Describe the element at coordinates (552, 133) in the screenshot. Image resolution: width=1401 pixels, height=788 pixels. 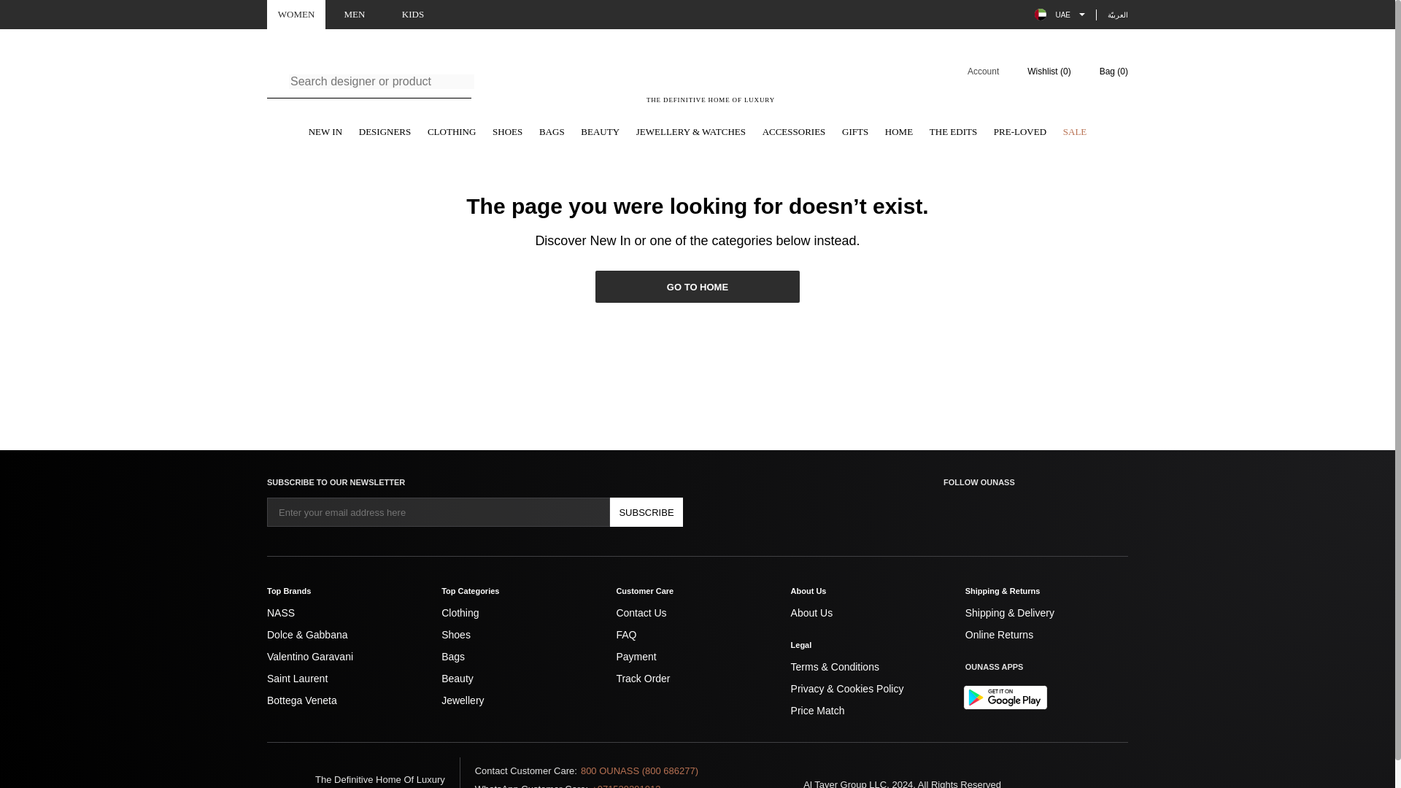
I see `BAGS` at that location.